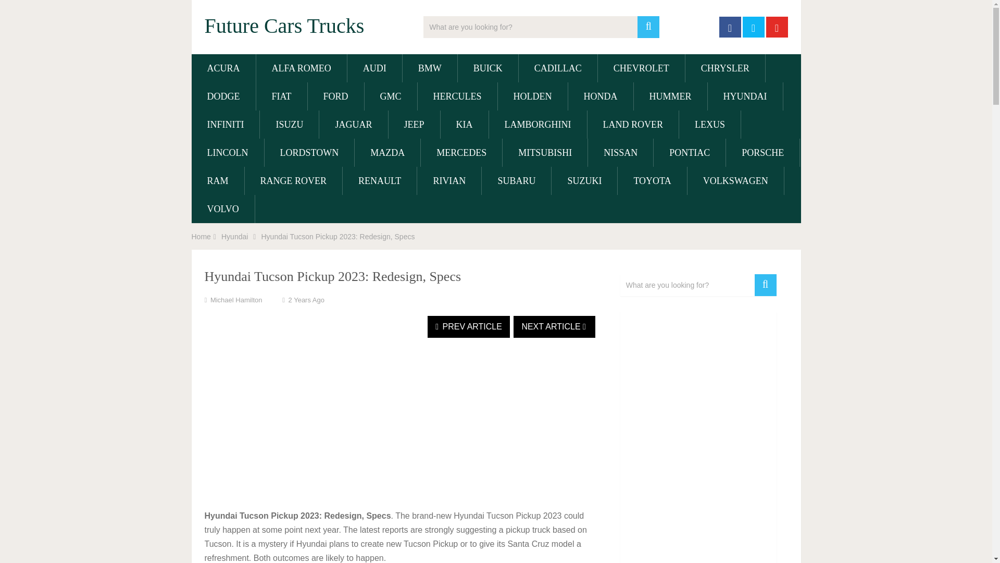  I want to click on JAGUAR, so click(353, 124).